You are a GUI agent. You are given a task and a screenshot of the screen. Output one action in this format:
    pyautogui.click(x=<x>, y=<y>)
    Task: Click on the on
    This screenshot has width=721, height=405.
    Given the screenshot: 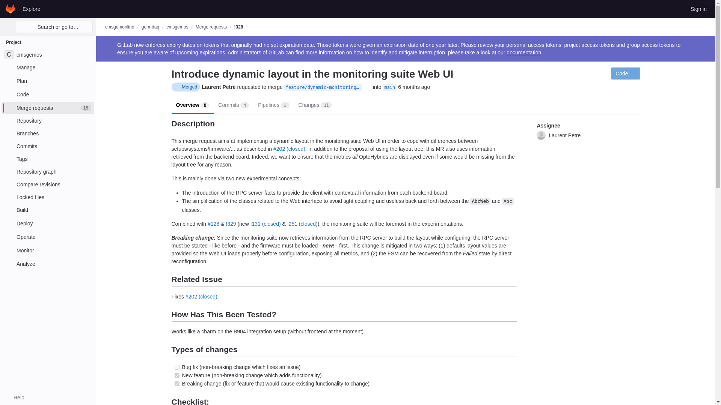 What is the action you would take?
    pyautogui.click(x=48, y=210)
    